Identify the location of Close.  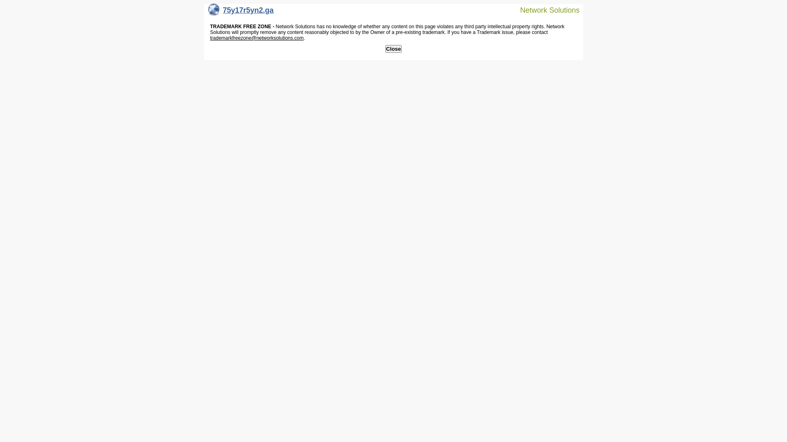
(393, 49).